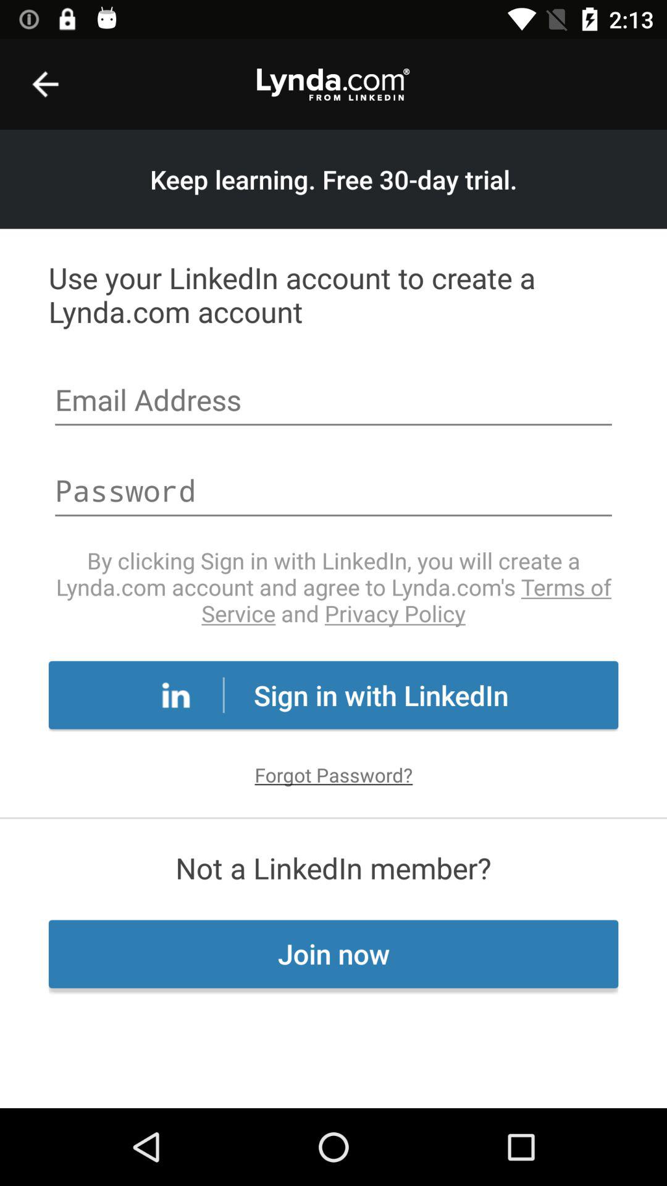 The image size is (667, 1186). I want to click on flip until the join now, so click(333, 954).